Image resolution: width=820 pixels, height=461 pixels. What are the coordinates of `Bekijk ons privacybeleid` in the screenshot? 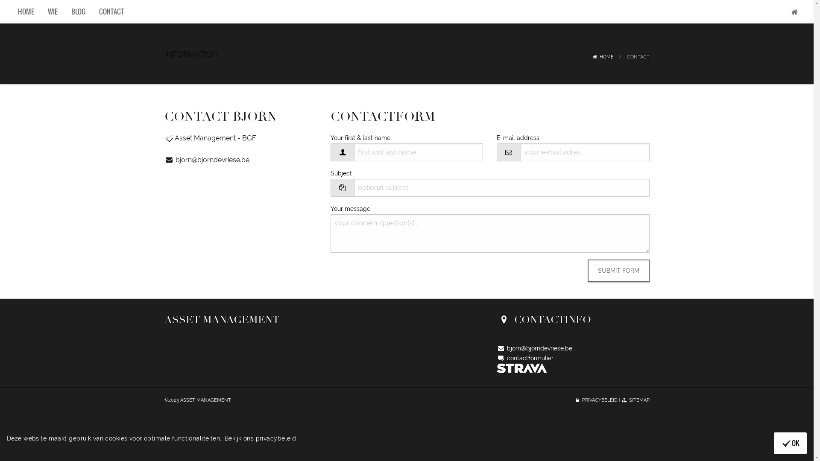 It's located at (261, 438).